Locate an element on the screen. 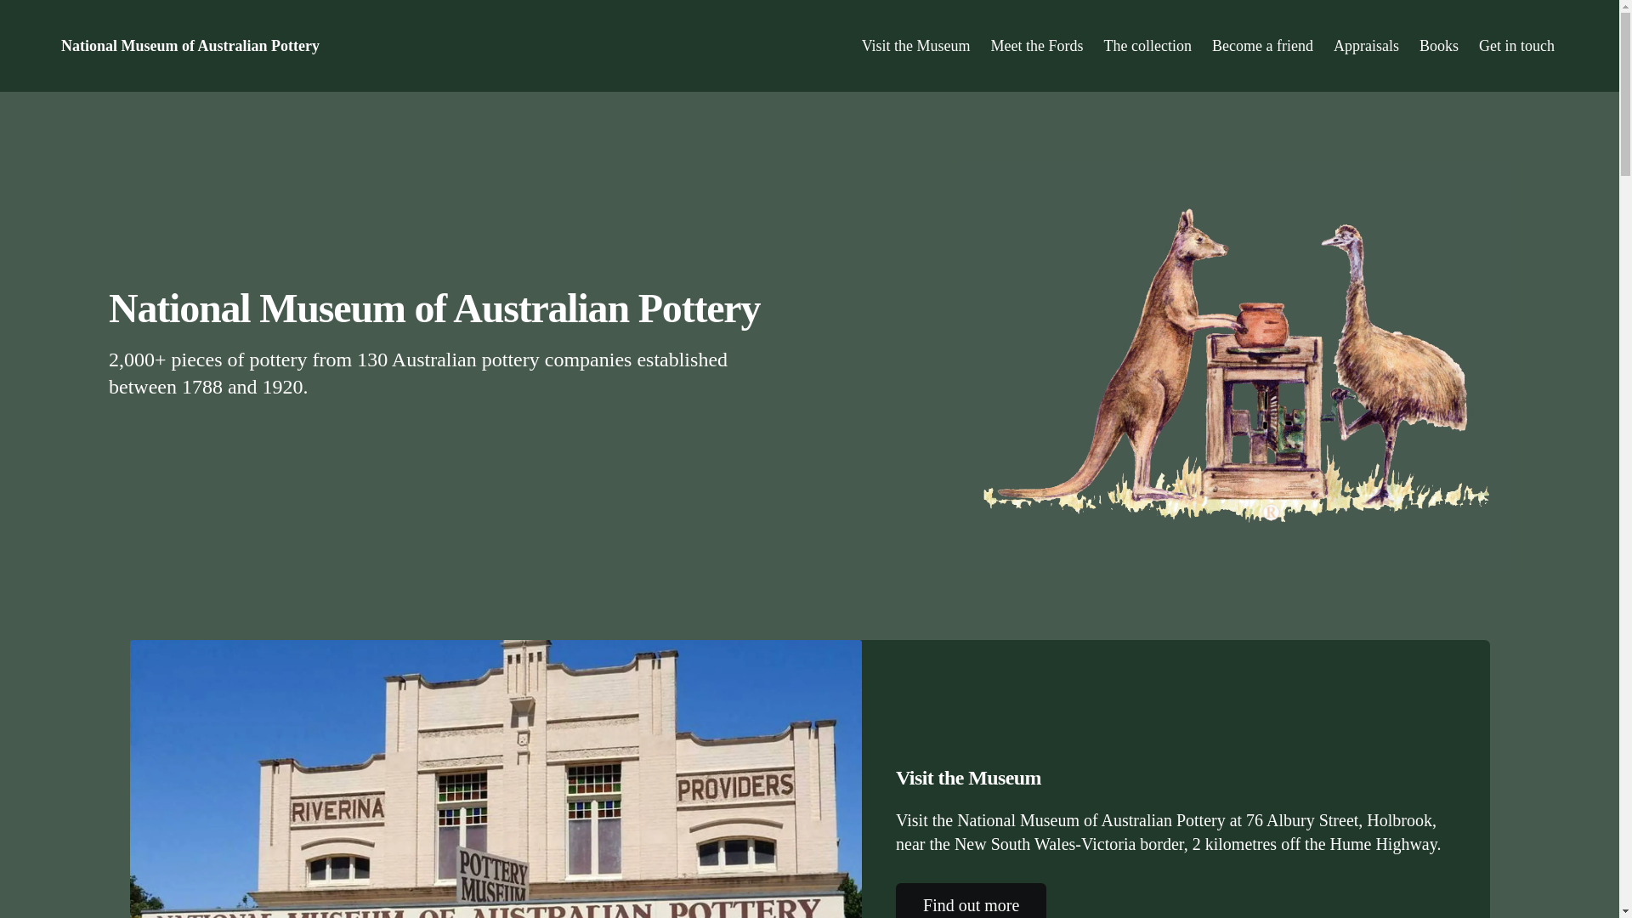 This screenshot has width=1632, height=918. Get in touch is located at coordinates (1516, 46).